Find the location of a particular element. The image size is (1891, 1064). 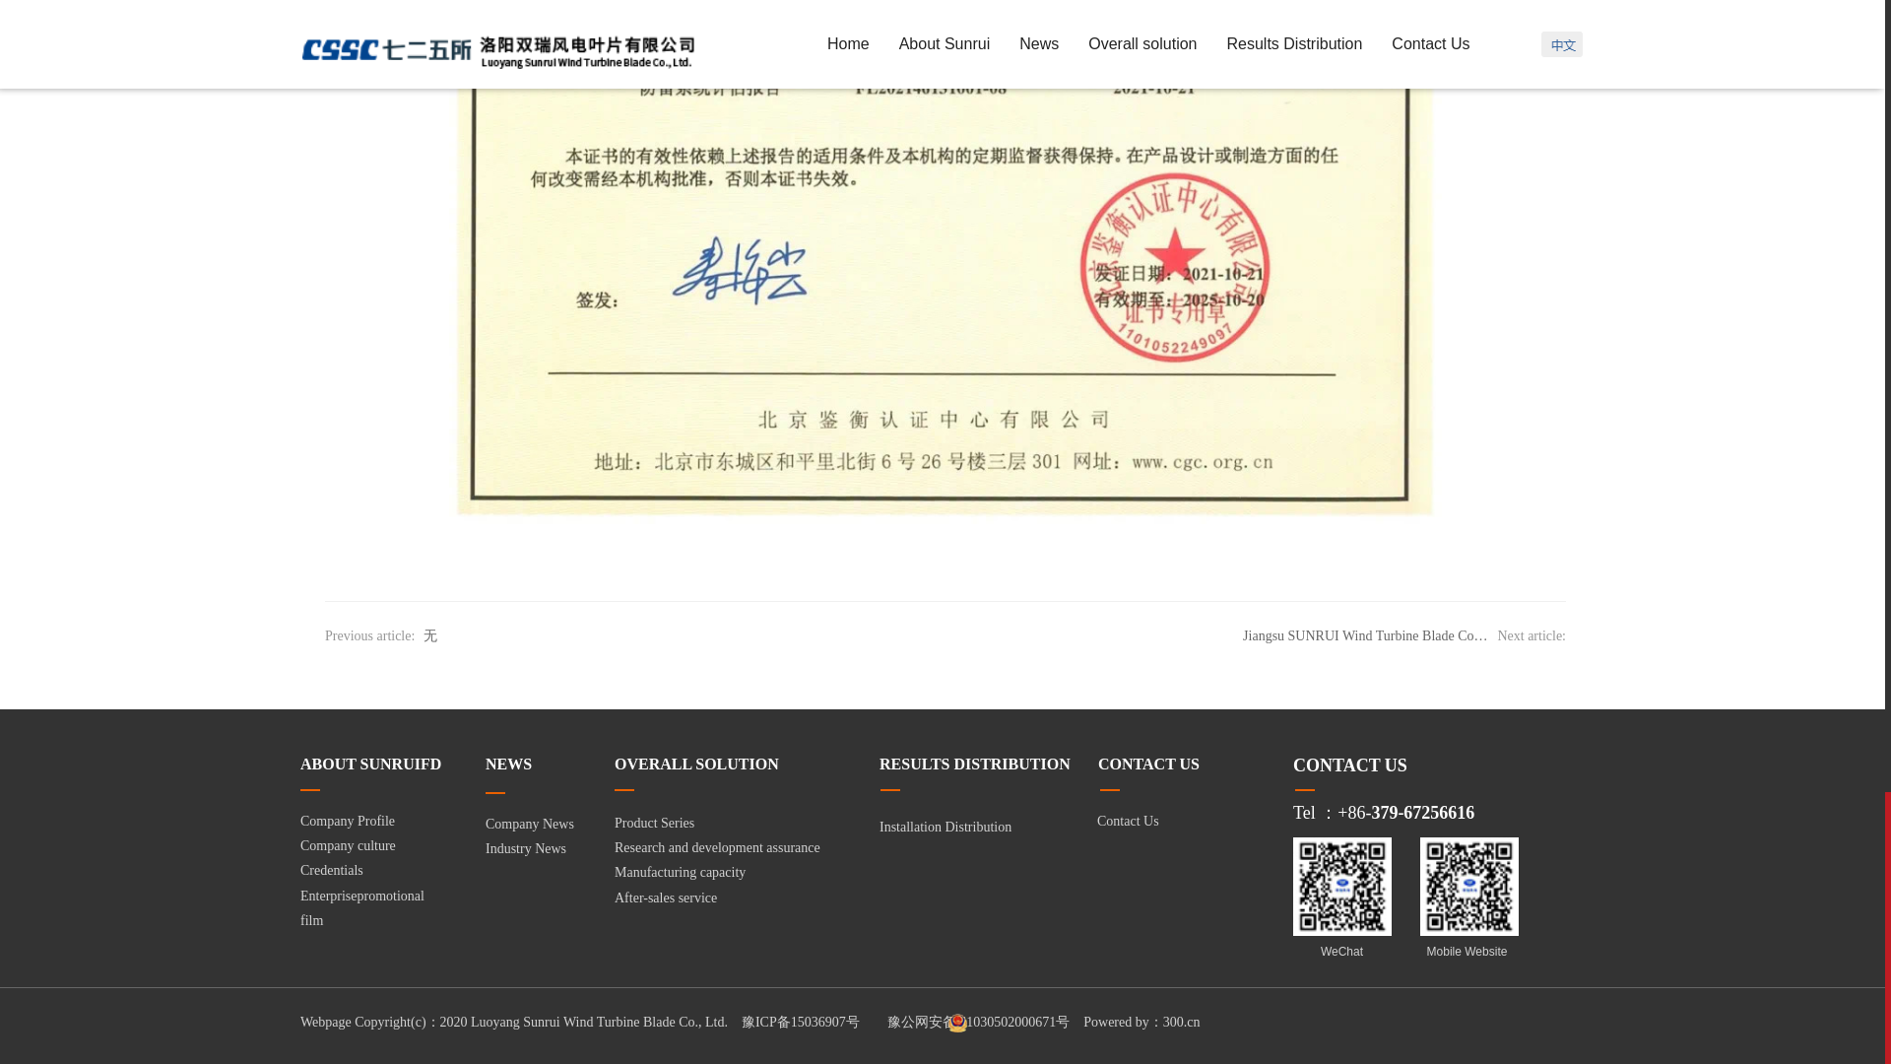

ABOUT SUNRUIFD is located at coordinates (370, 765).